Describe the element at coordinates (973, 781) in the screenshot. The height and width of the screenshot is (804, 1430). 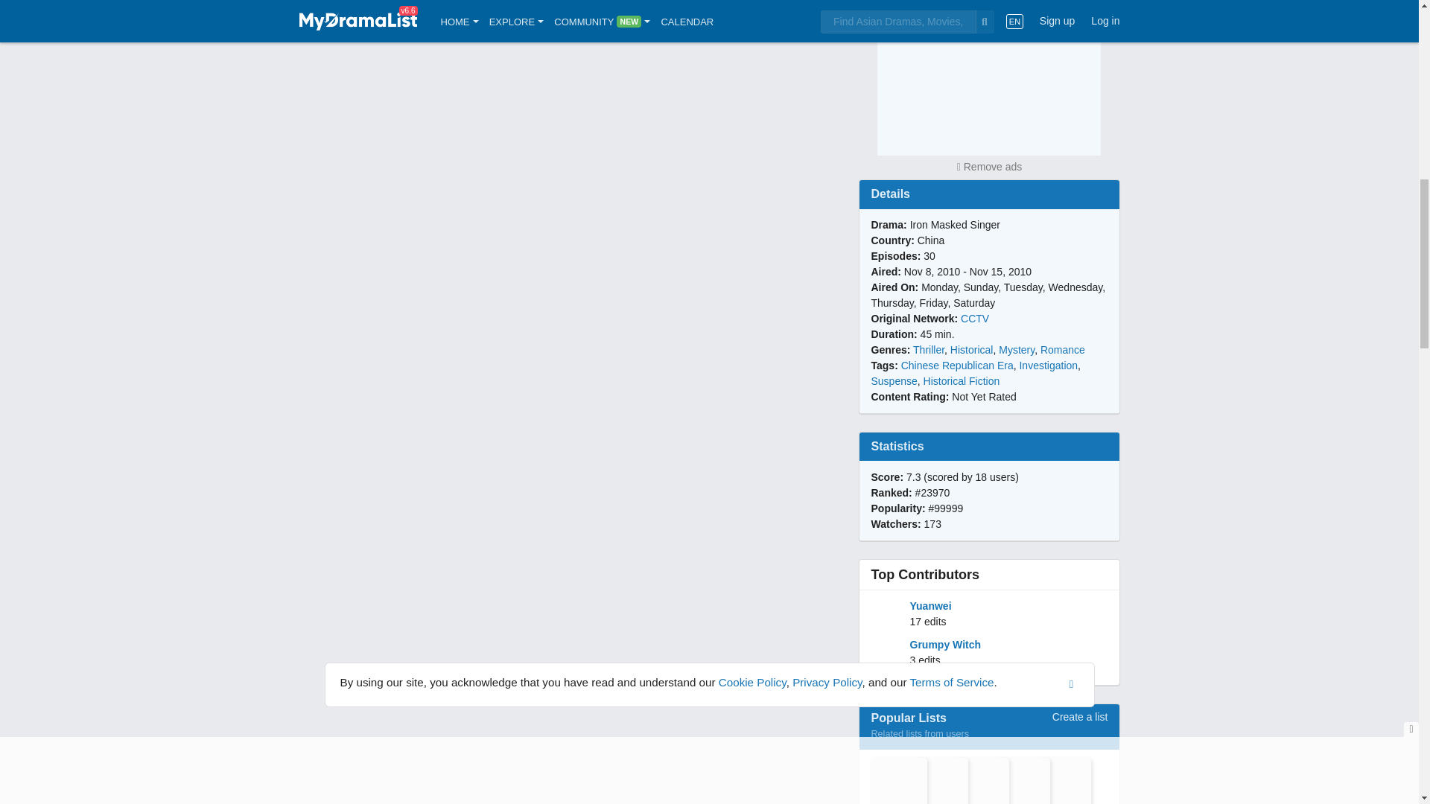
I see `Historical C-Drama Chronology sorted by Historical Periods` at that location.